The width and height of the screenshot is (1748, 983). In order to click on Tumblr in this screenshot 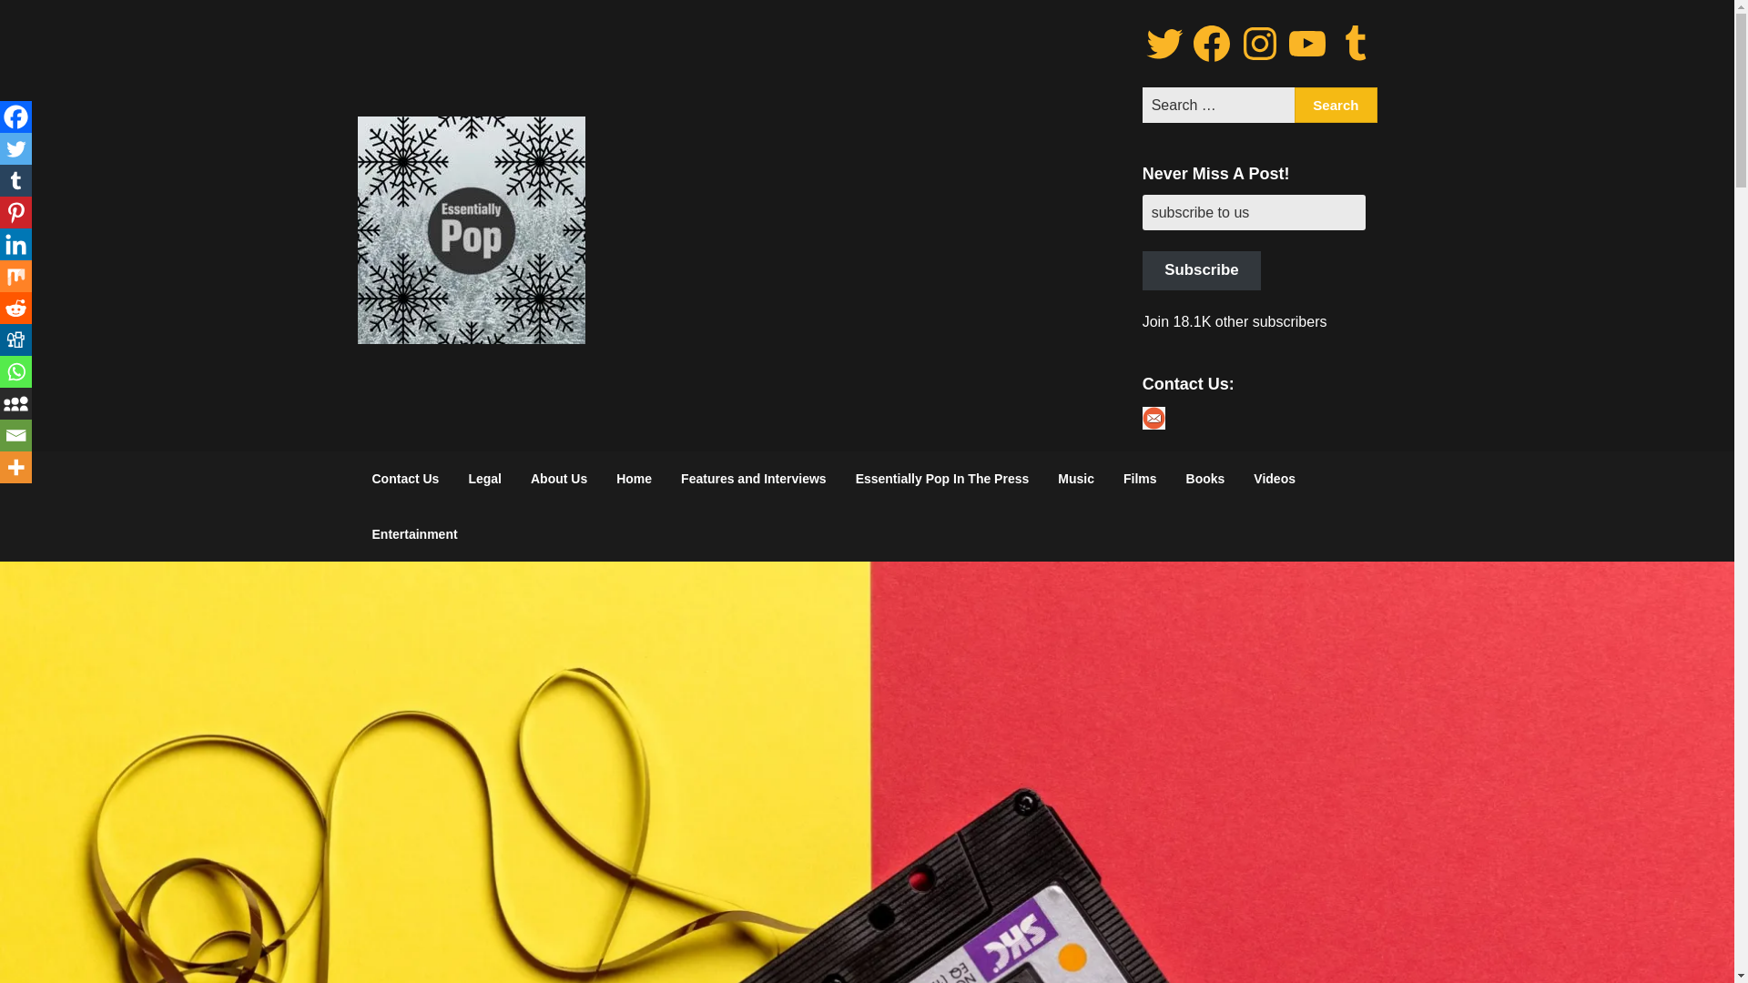, I will do `click(15, 180)`.